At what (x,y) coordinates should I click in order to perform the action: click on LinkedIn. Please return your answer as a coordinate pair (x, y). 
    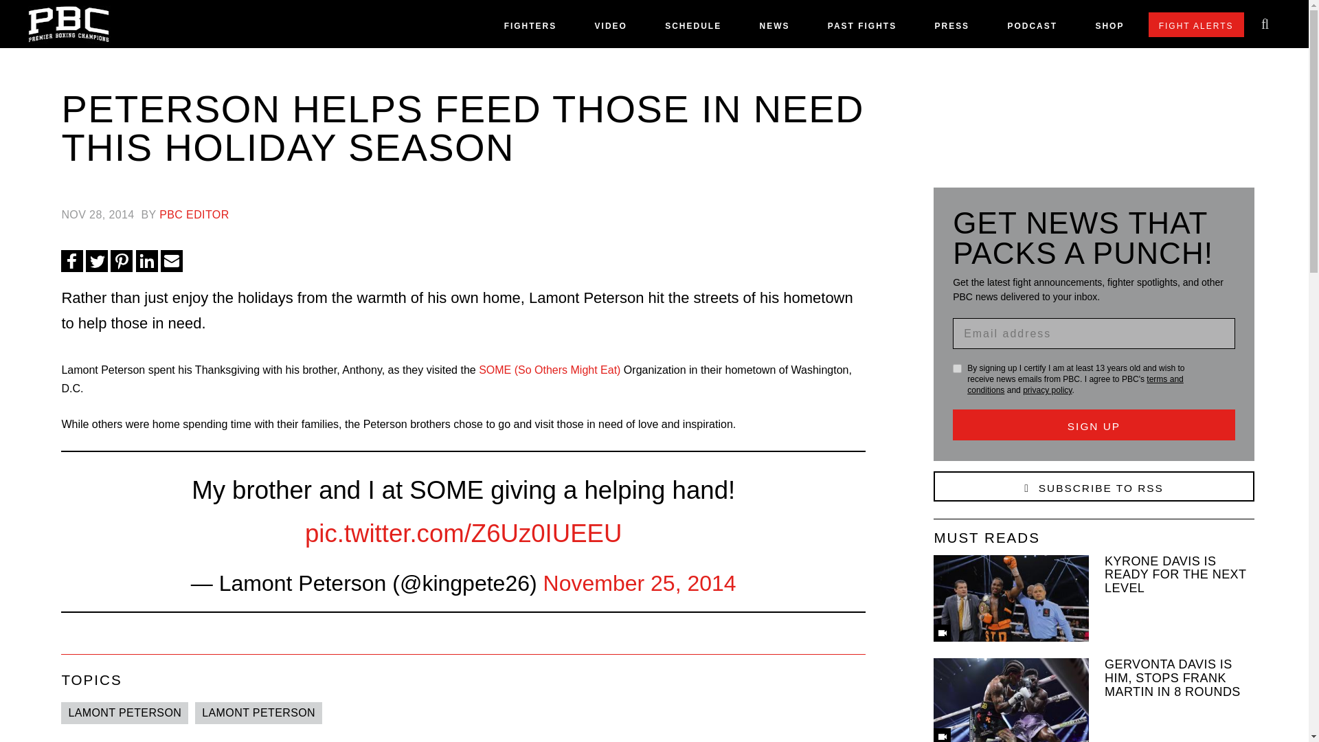
    Looking at the image, I should click on (147, 261).